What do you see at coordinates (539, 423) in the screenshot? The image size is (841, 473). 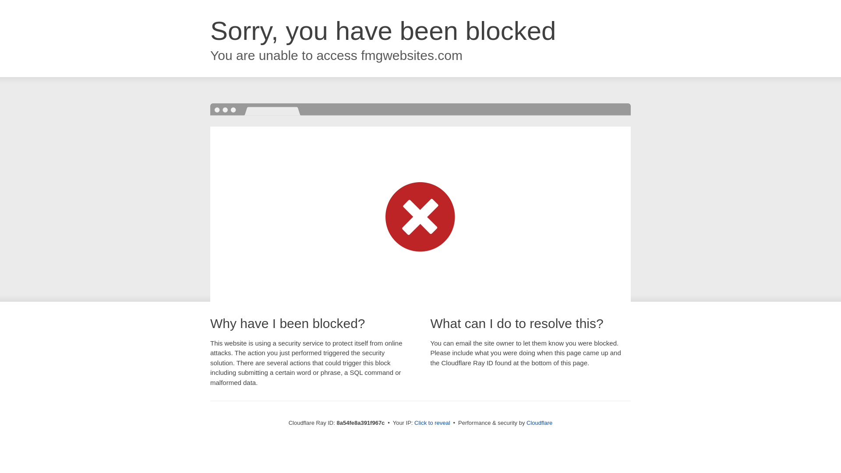 I see `Cloudflare` at bounding box center [539, 423].